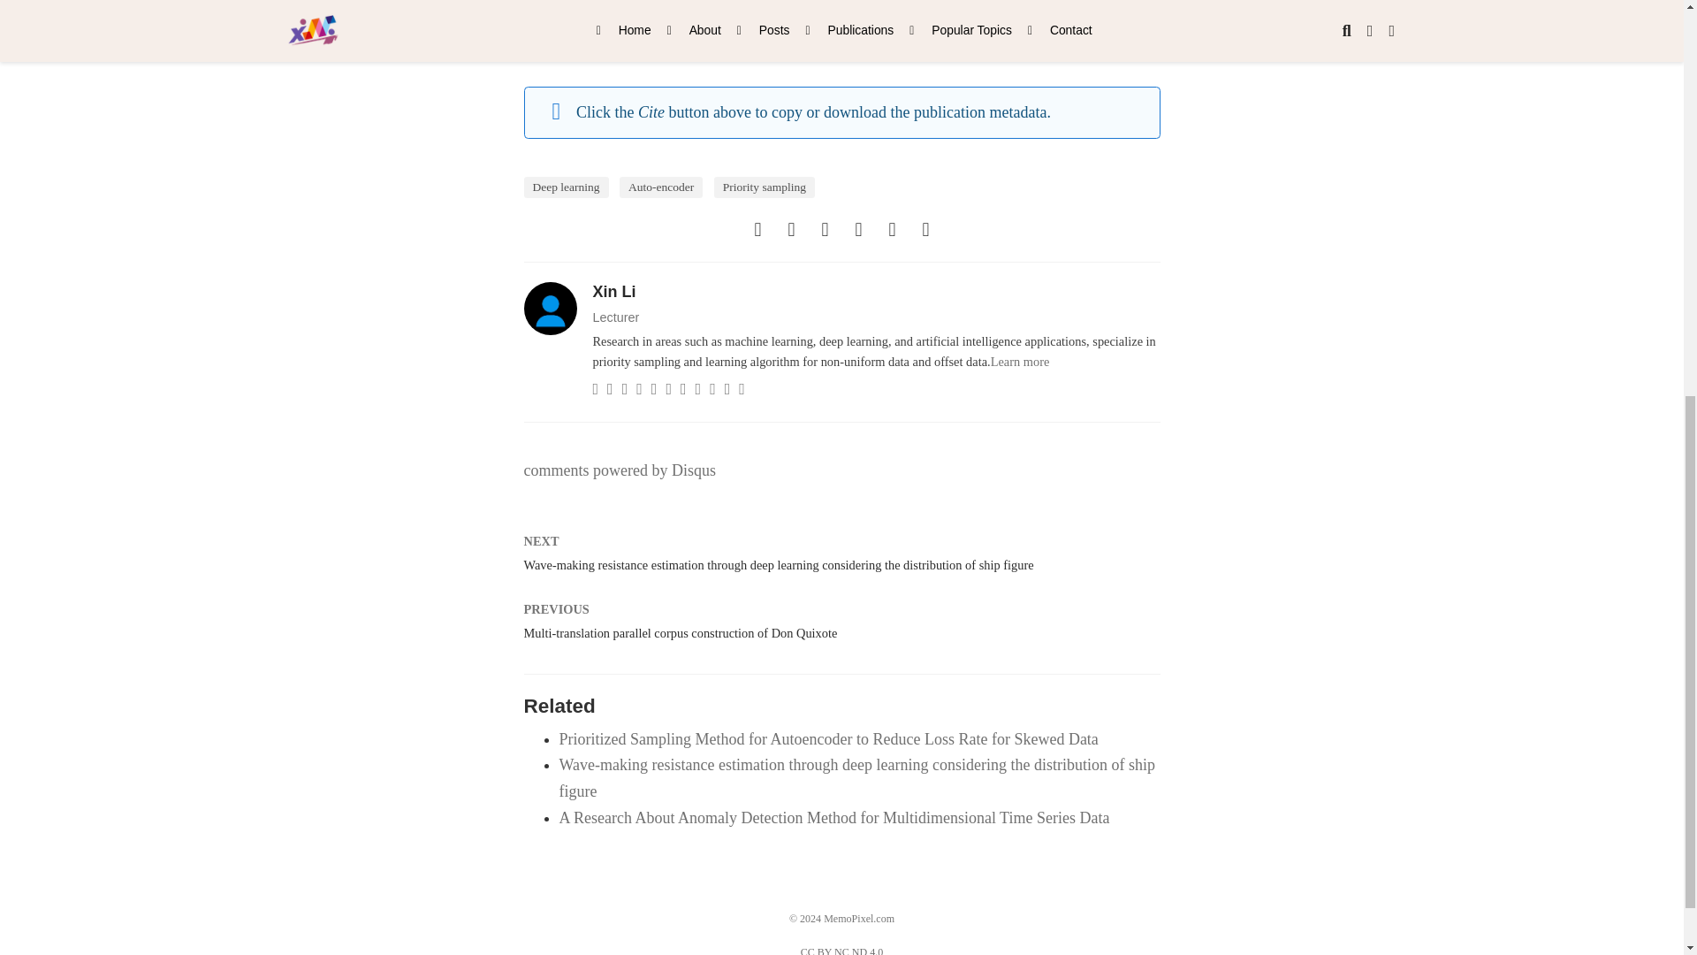 The width and height of the screenshot is (1697, 955). What do you see at coordinates (660, 187) in the screenshot?
I see `Auto-encoder` at bounding box center [660, 187].